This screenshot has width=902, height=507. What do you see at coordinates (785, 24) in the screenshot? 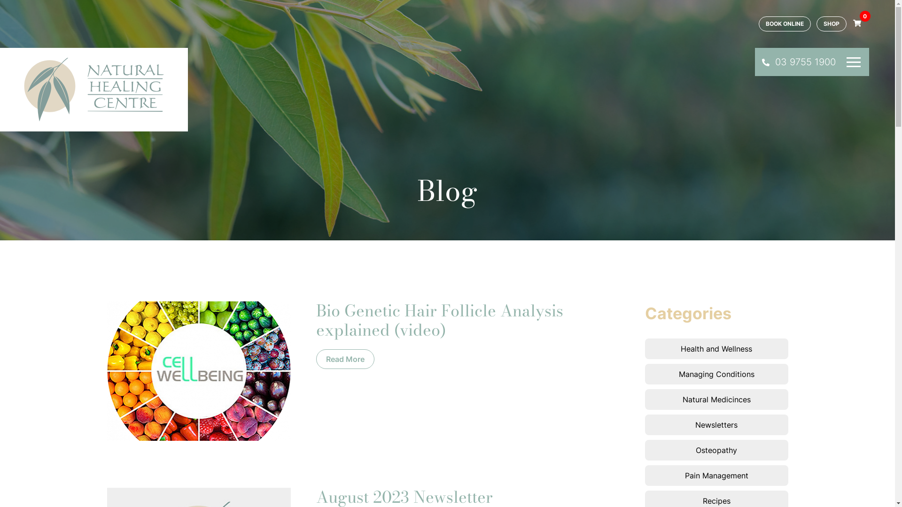
I see `BOOK ONLINE` at bounding box center [785, 24].